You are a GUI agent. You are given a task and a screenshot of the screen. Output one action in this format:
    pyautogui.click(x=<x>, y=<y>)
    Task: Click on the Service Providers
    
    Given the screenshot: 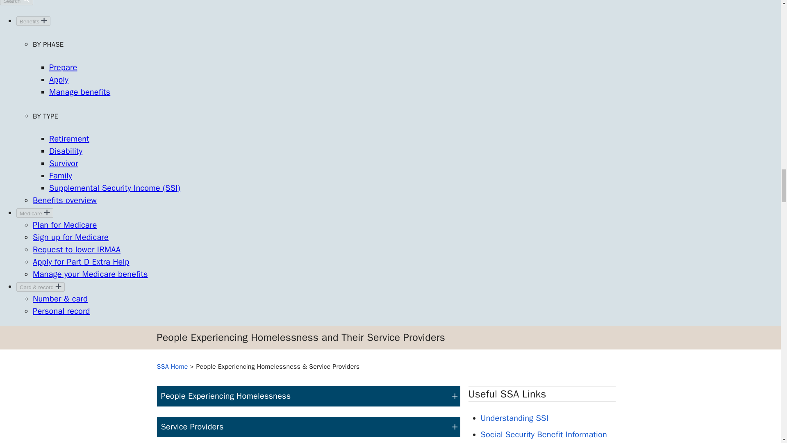 What is the action you would take?
    pyautogui.click(x=308, y=427)
    